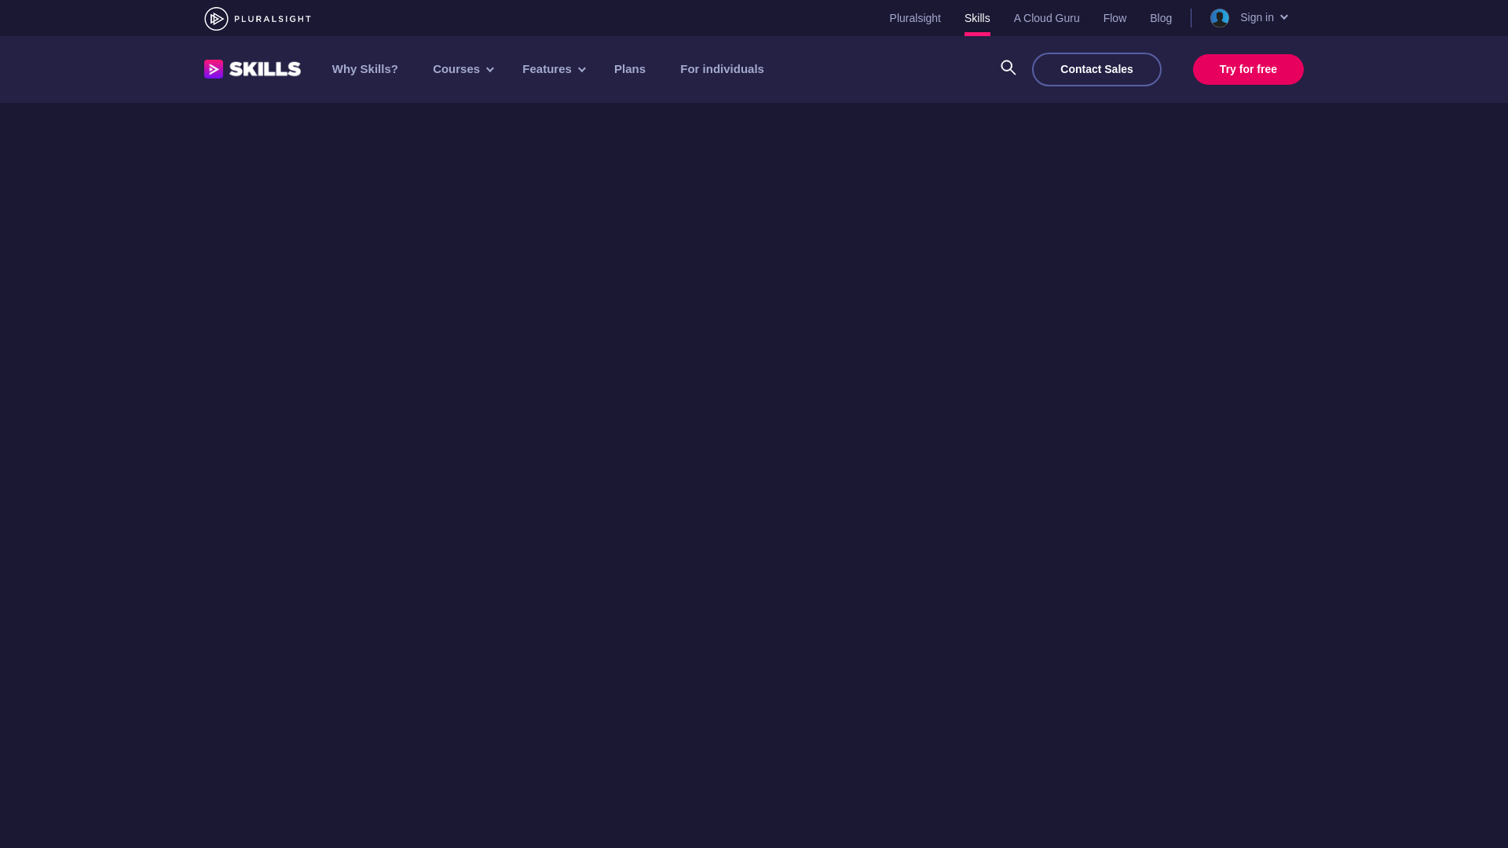 Image resolution: width=1508 pixels, height=848 pixels. What do you see at coordinates (462, 69) in the screenshot?
I see `Courses` at bounding box center [462, 69].